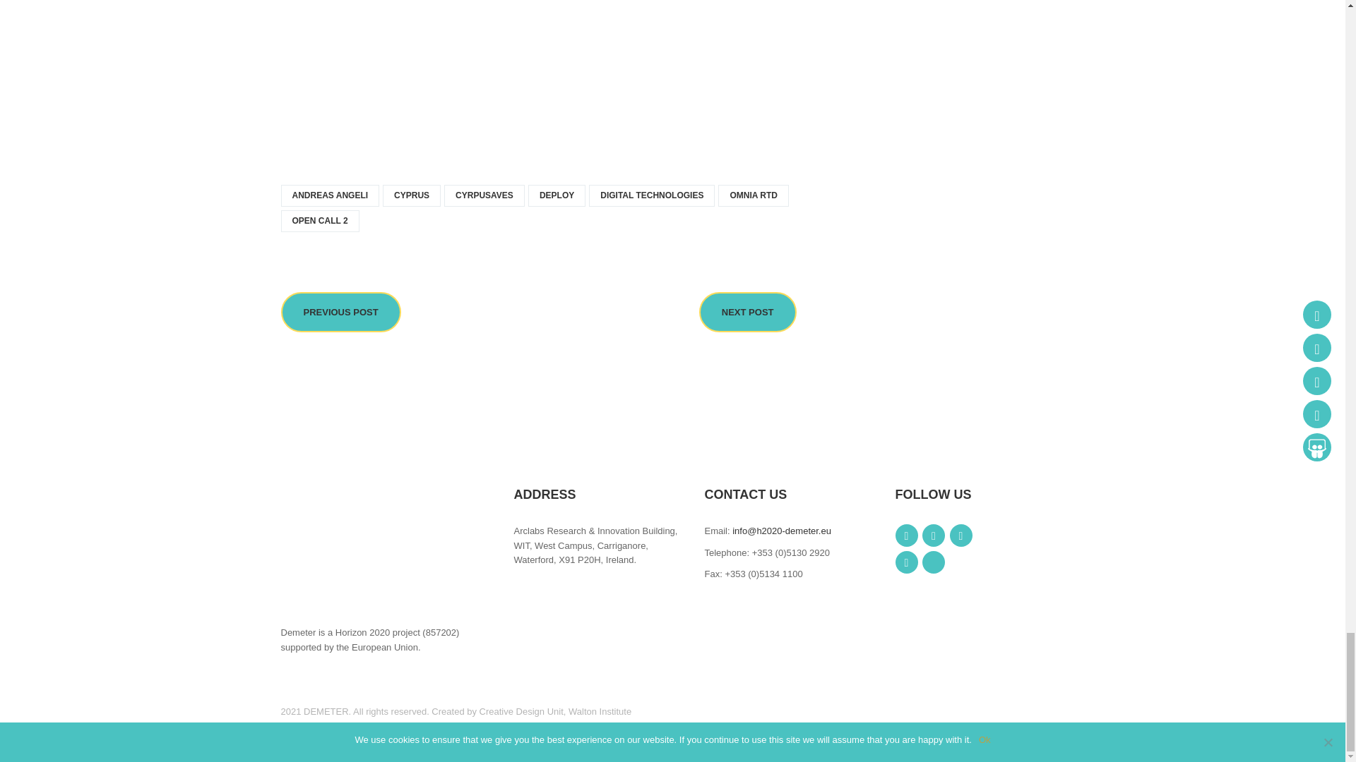  What do you see at coordinates (411, 195) in the screenshot?
I see `CYPRUS` at bounding box center [411, 195].